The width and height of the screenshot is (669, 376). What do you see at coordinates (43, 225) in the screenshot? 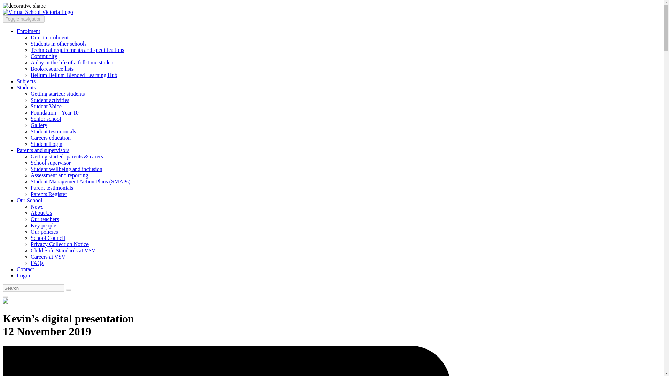
I see `Key people` at bounding box center [43, 225].